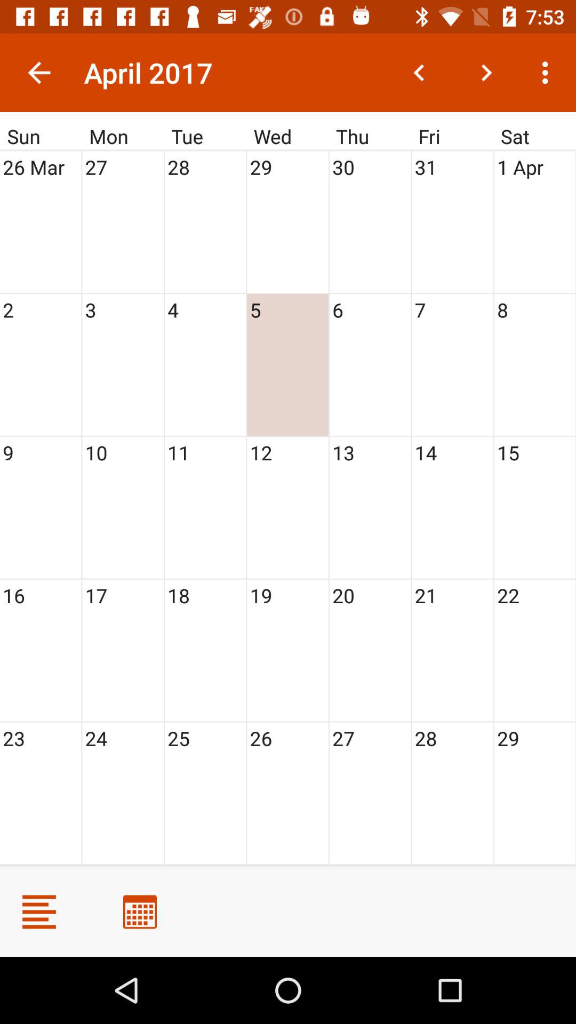  What do you see at coordinates (39, 73) in the screenshot?
I see `launch the item next to april 2017 icon` at bounding box center [39, 73].